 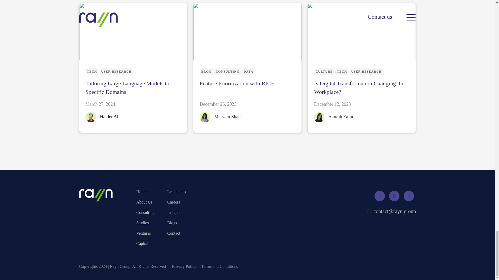 What do you see at coordinates (342, 72) in the screenshot?
I see `TECH` at bounding box center [342, 72].